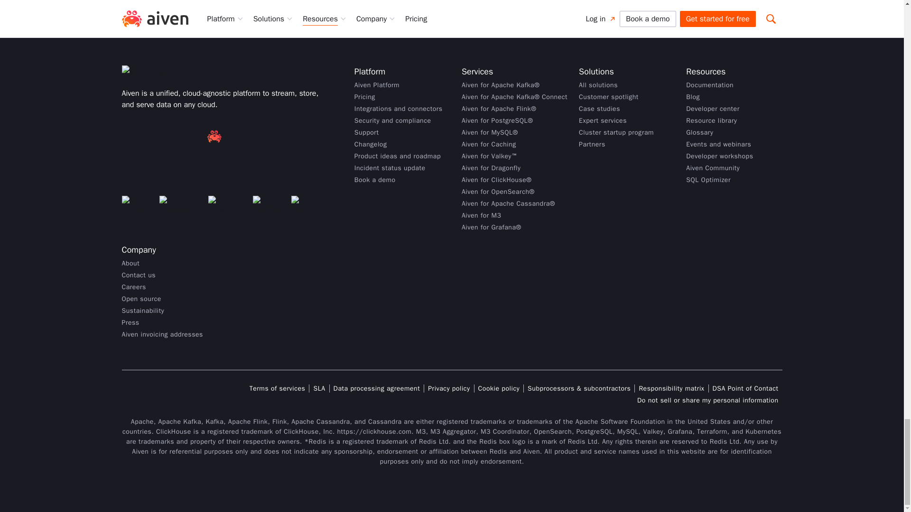  What do you see at coordinates (268, 206) in the screenshot?
I see `Twitter` at bounding box center [268, 206].